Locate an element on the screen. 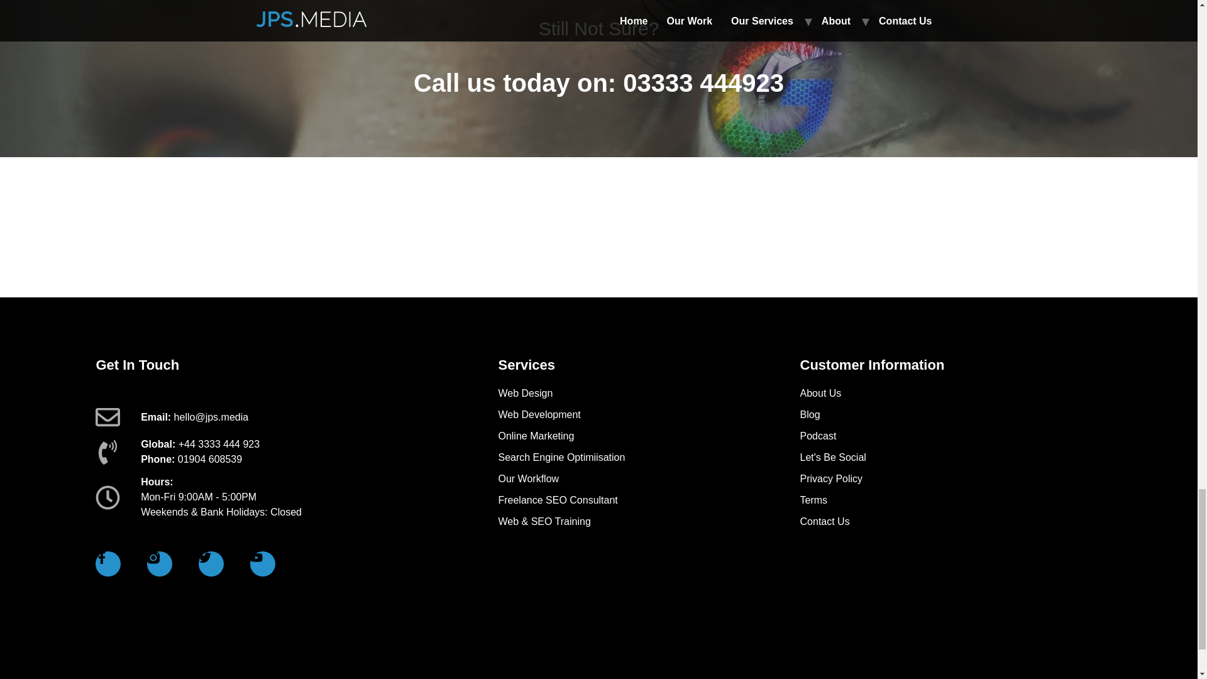  Let's Be Social is located at coordinates (951, 458).